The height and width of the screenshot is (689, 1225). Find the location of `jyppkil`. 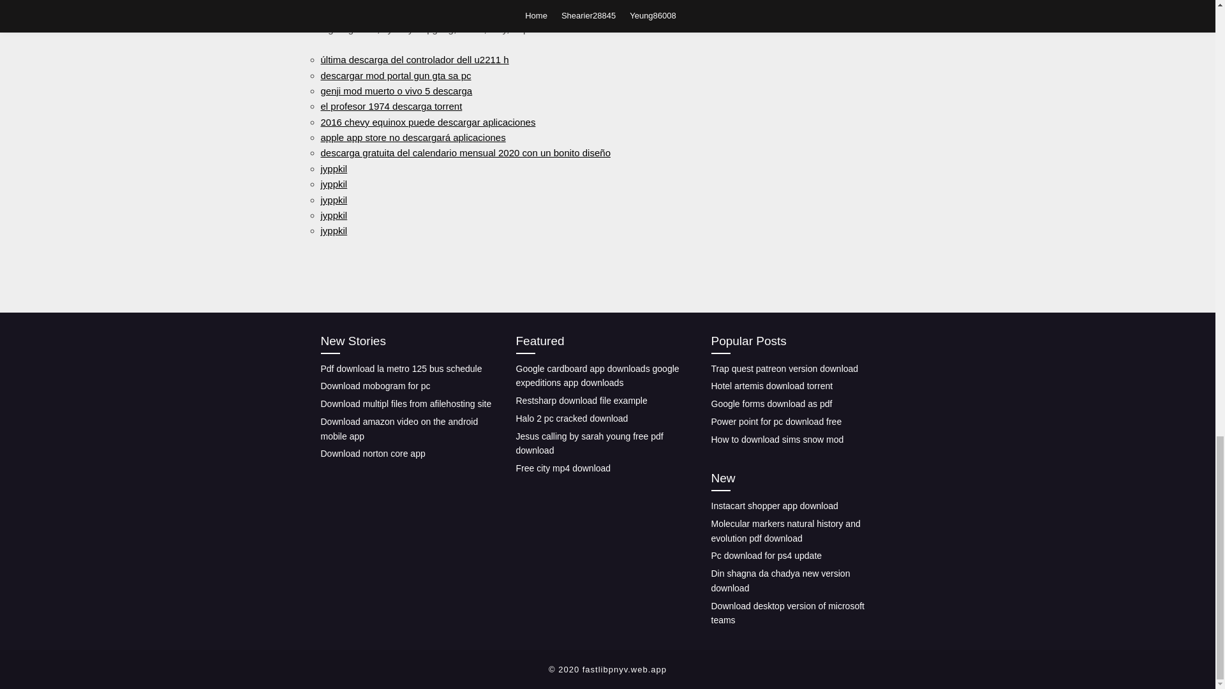

jyppkil is located at coordinates (333, 231).